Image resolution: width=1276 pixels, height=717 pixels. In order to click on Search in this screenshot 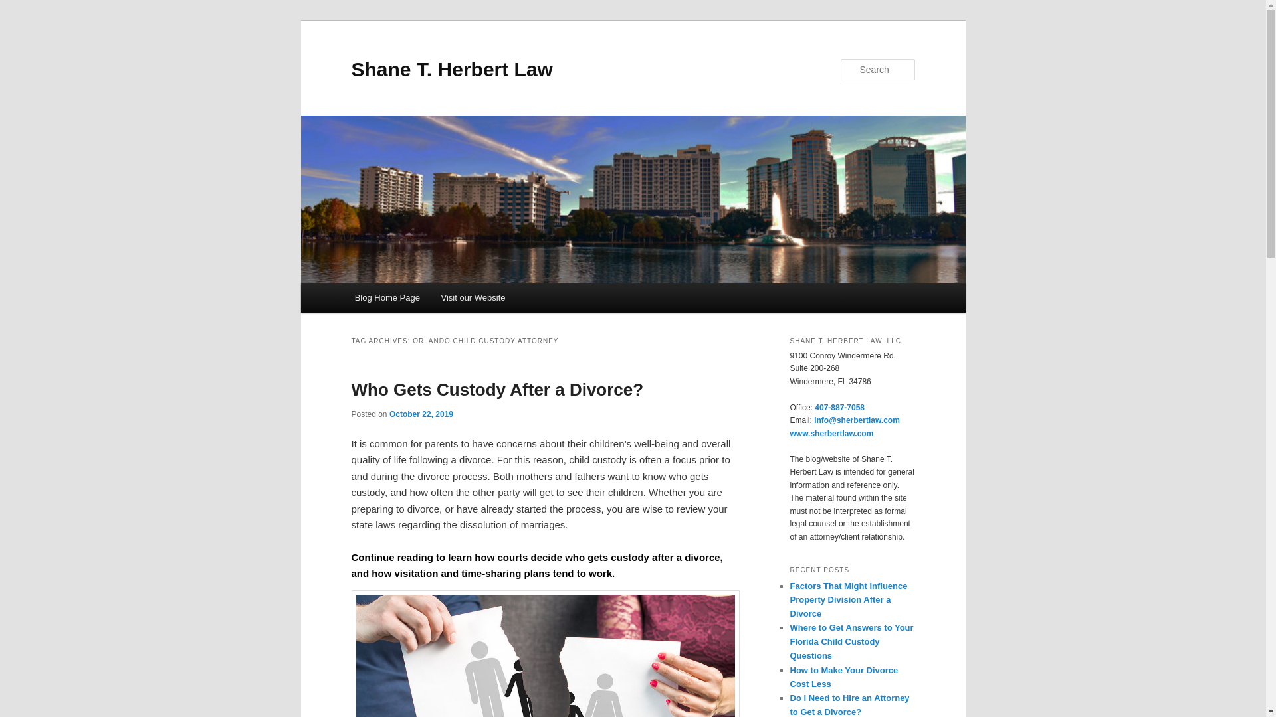, I will do `click(21, 7)`.